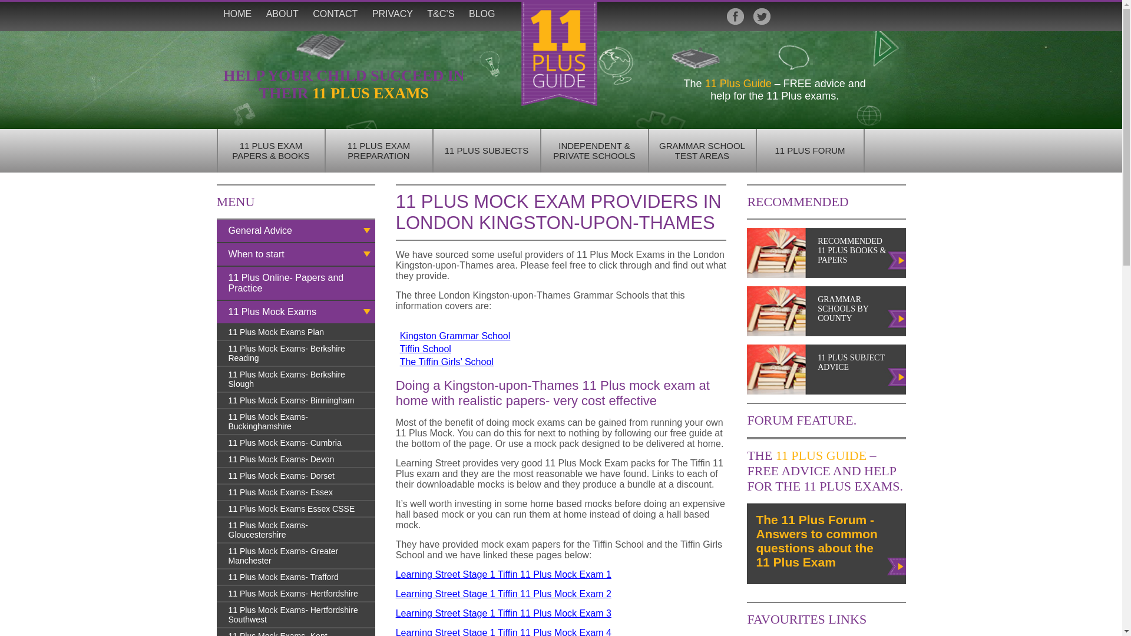 The height and width of the screenshot is (636, 1131). I want to click on Learning Street Stage 1 Tiffin 11 Plus Mock Exam 2, so click(504, 594).